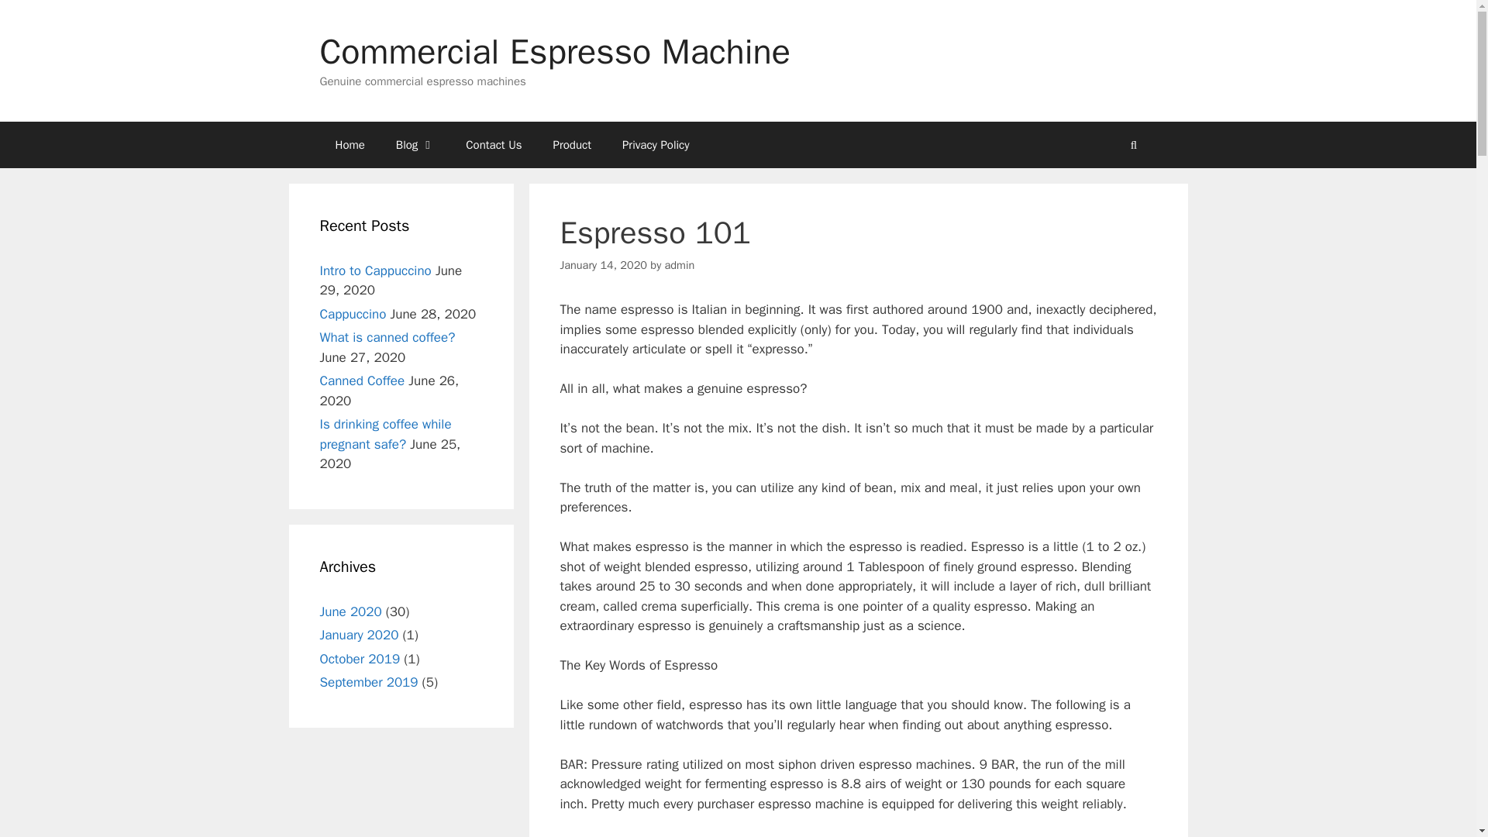 The height and width of the screenshot is (837, 1488). I want to click on June 2020, so click(350, 611).